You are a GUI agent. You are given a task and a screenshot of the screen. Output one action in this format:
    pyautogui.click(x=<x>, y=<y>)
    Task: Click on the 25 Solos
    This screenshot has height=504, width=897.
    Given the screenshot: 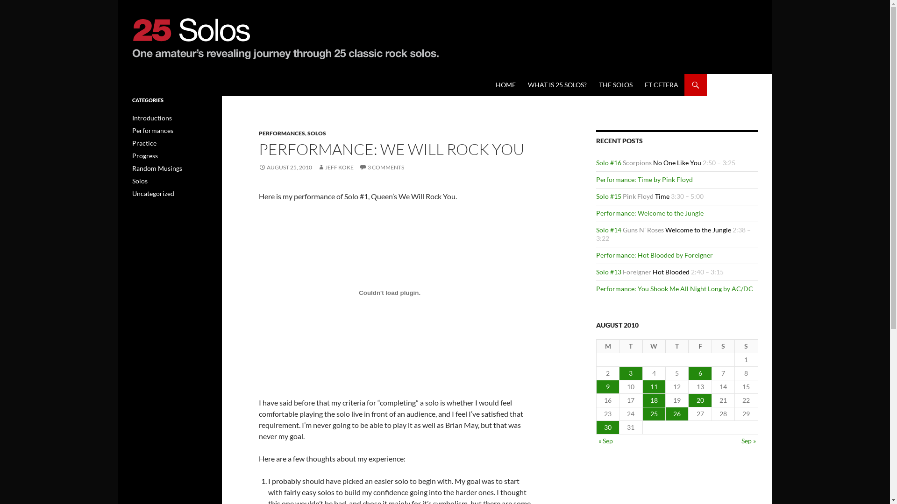 What is the action you would take?
    pyautogui.click(x=147, y=85)
    